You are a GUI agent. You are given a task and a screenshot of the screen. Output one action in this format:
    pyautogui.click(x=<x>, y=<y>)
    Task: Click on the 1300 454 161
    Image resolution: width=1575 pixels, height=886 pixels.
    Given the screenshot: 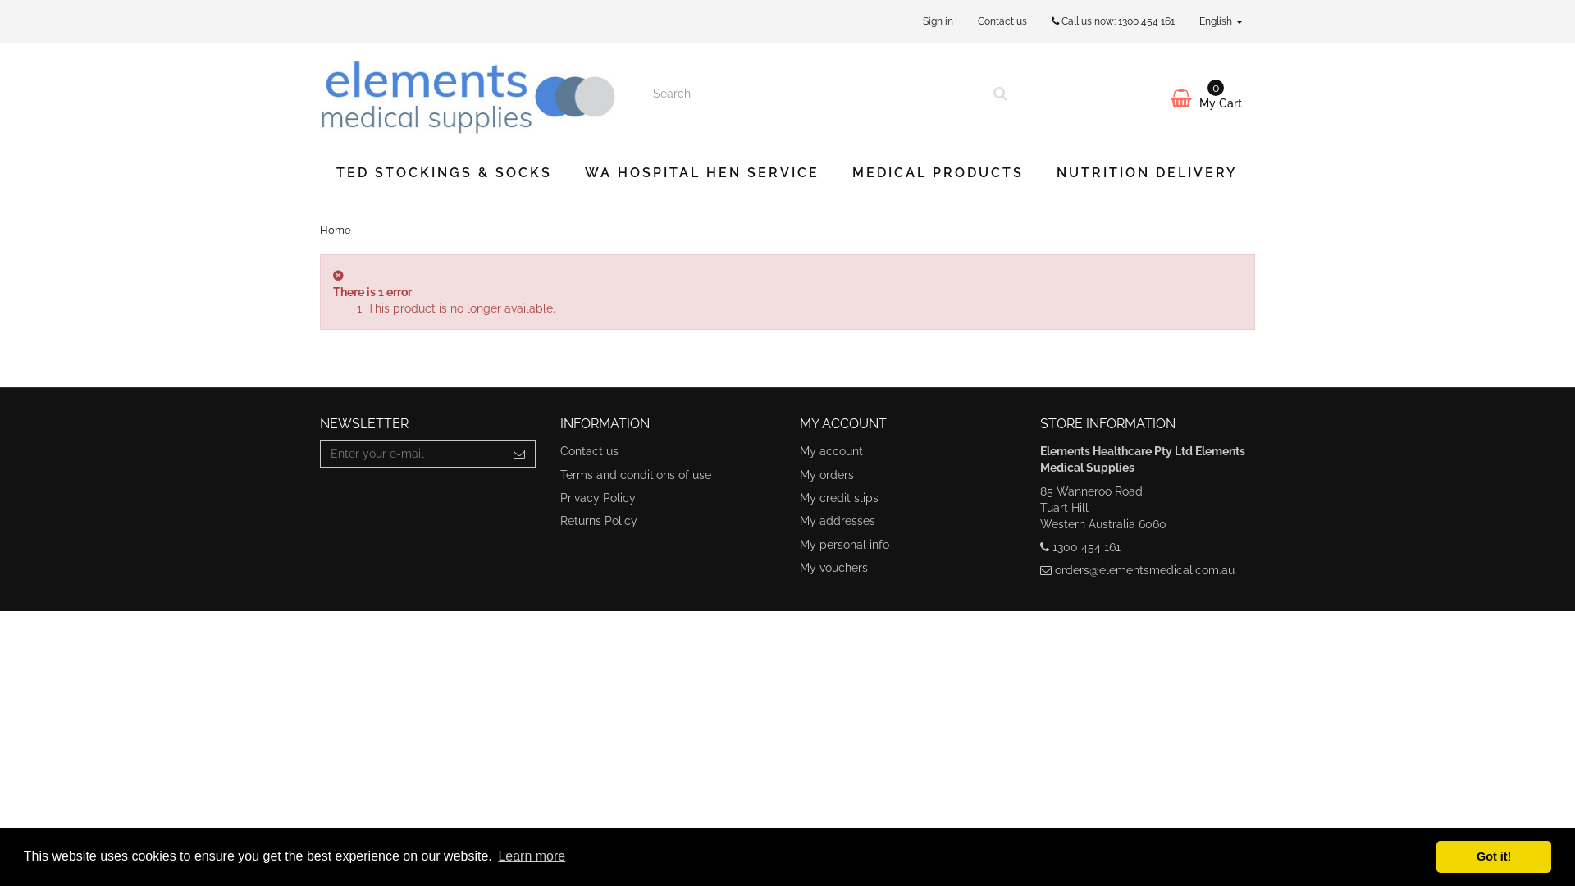 What is the action you would take?
    pyautogui.click(x=1086, y=547)
    